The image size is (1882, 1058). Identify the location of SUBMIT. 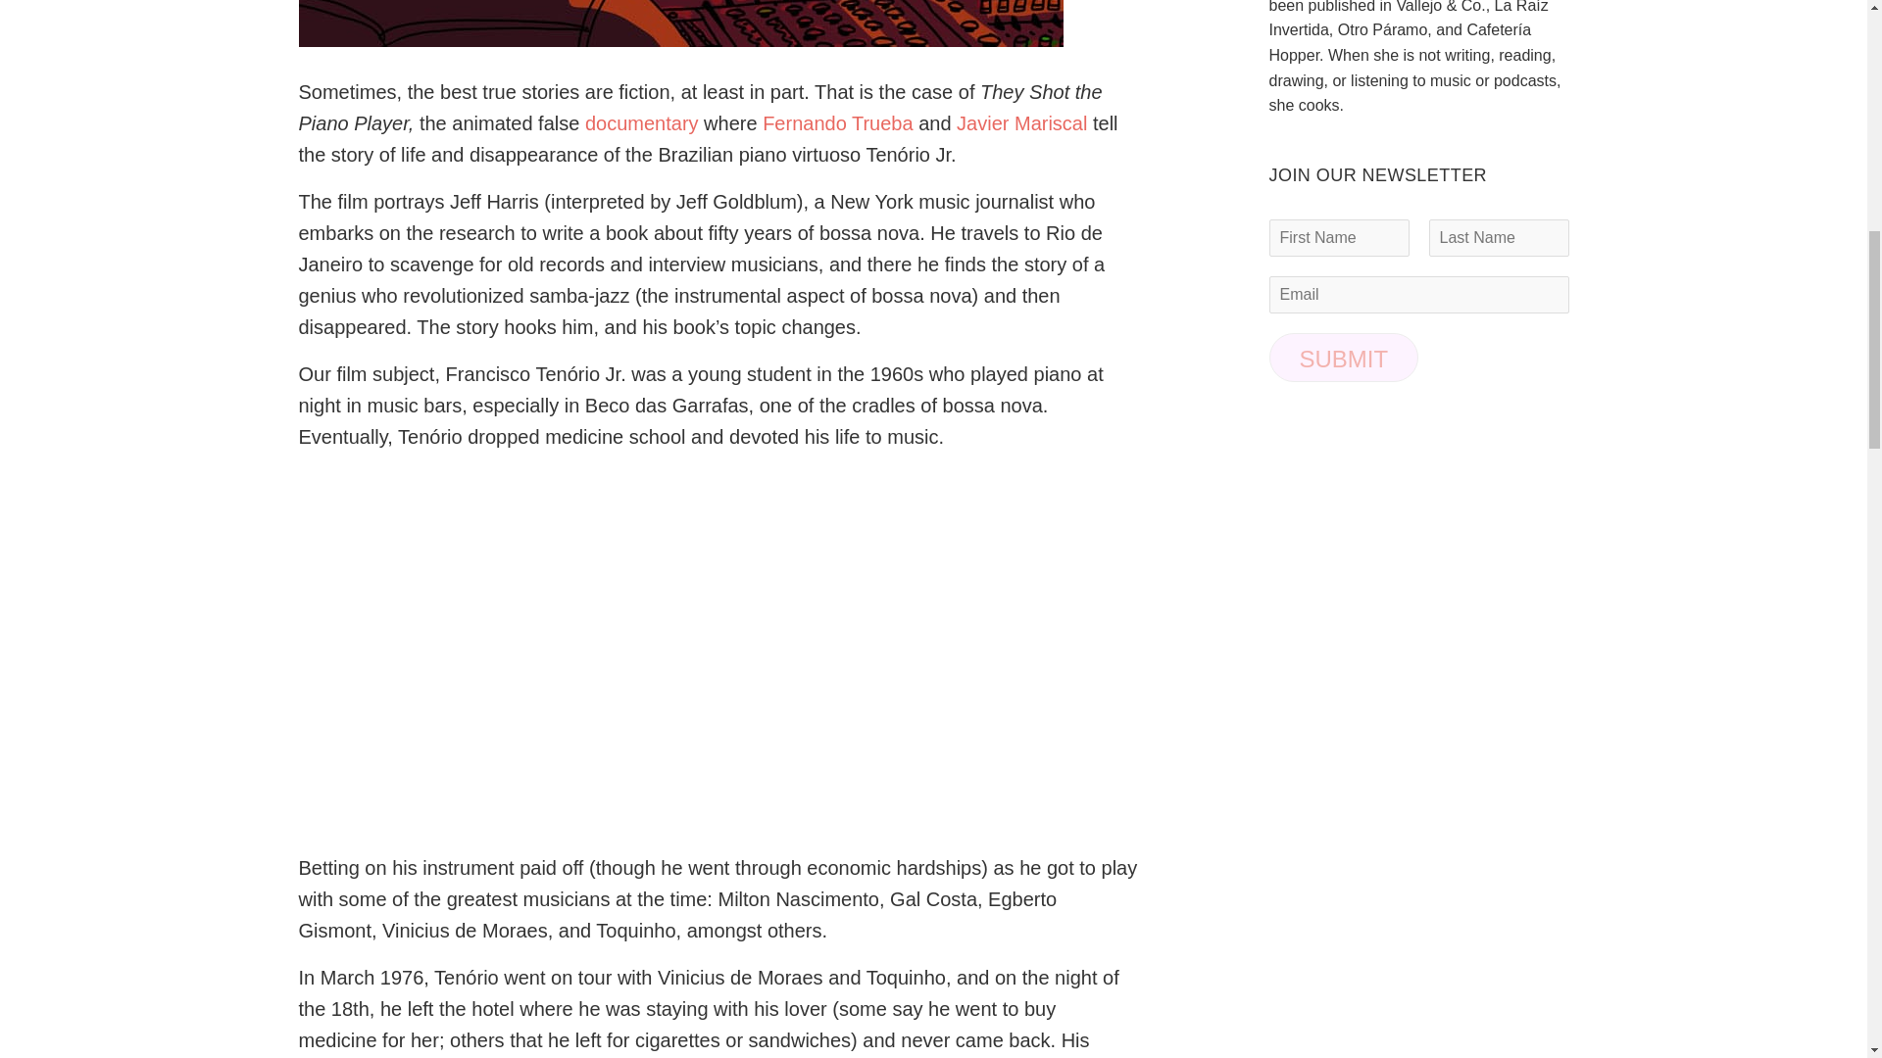
(1343, 357).